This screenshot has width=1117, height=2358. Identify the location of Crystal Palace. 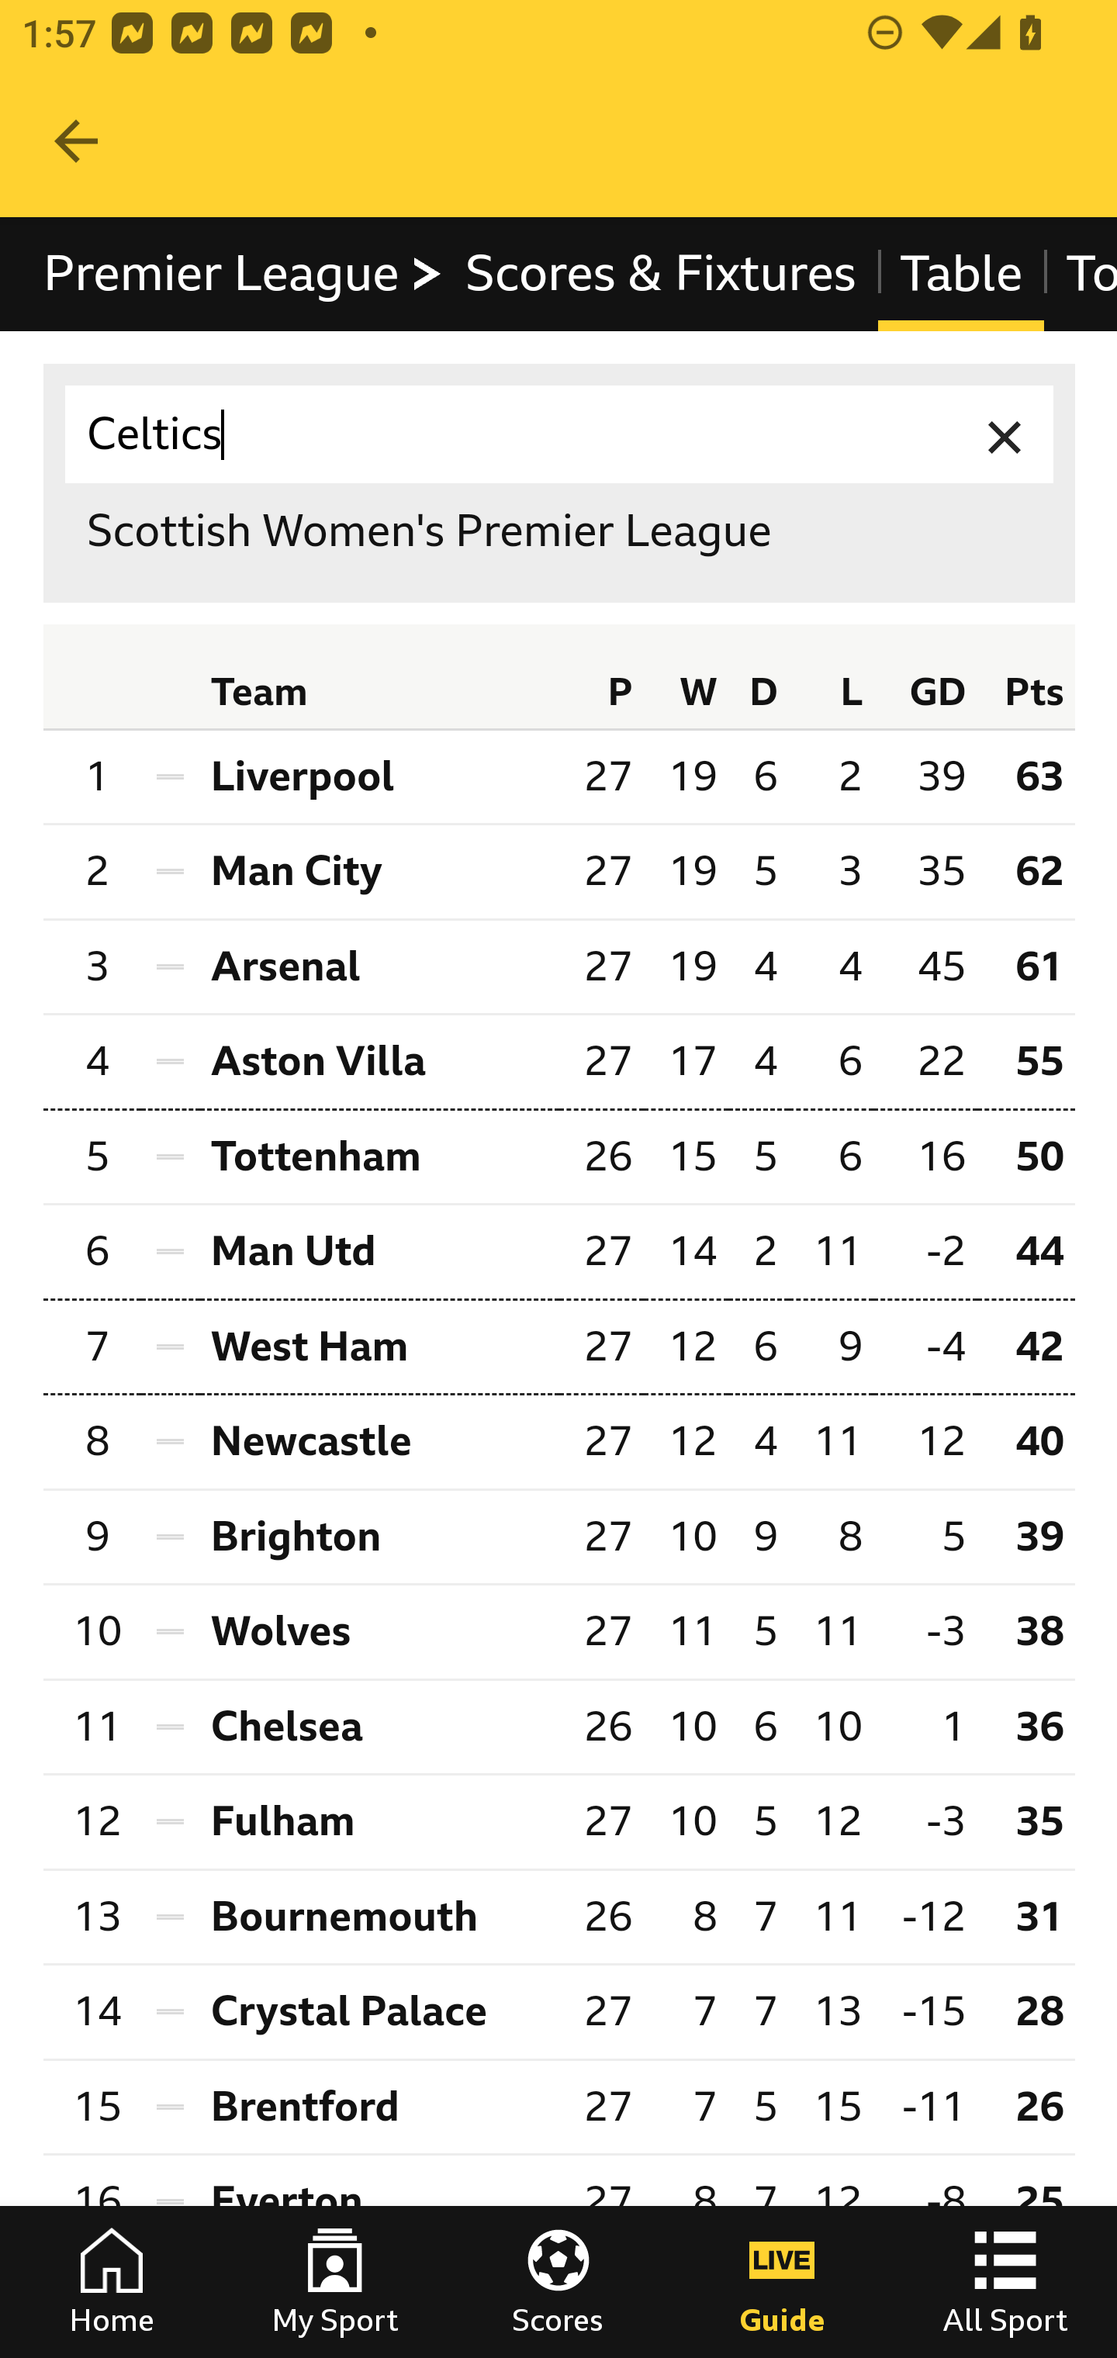
(379, 2011).